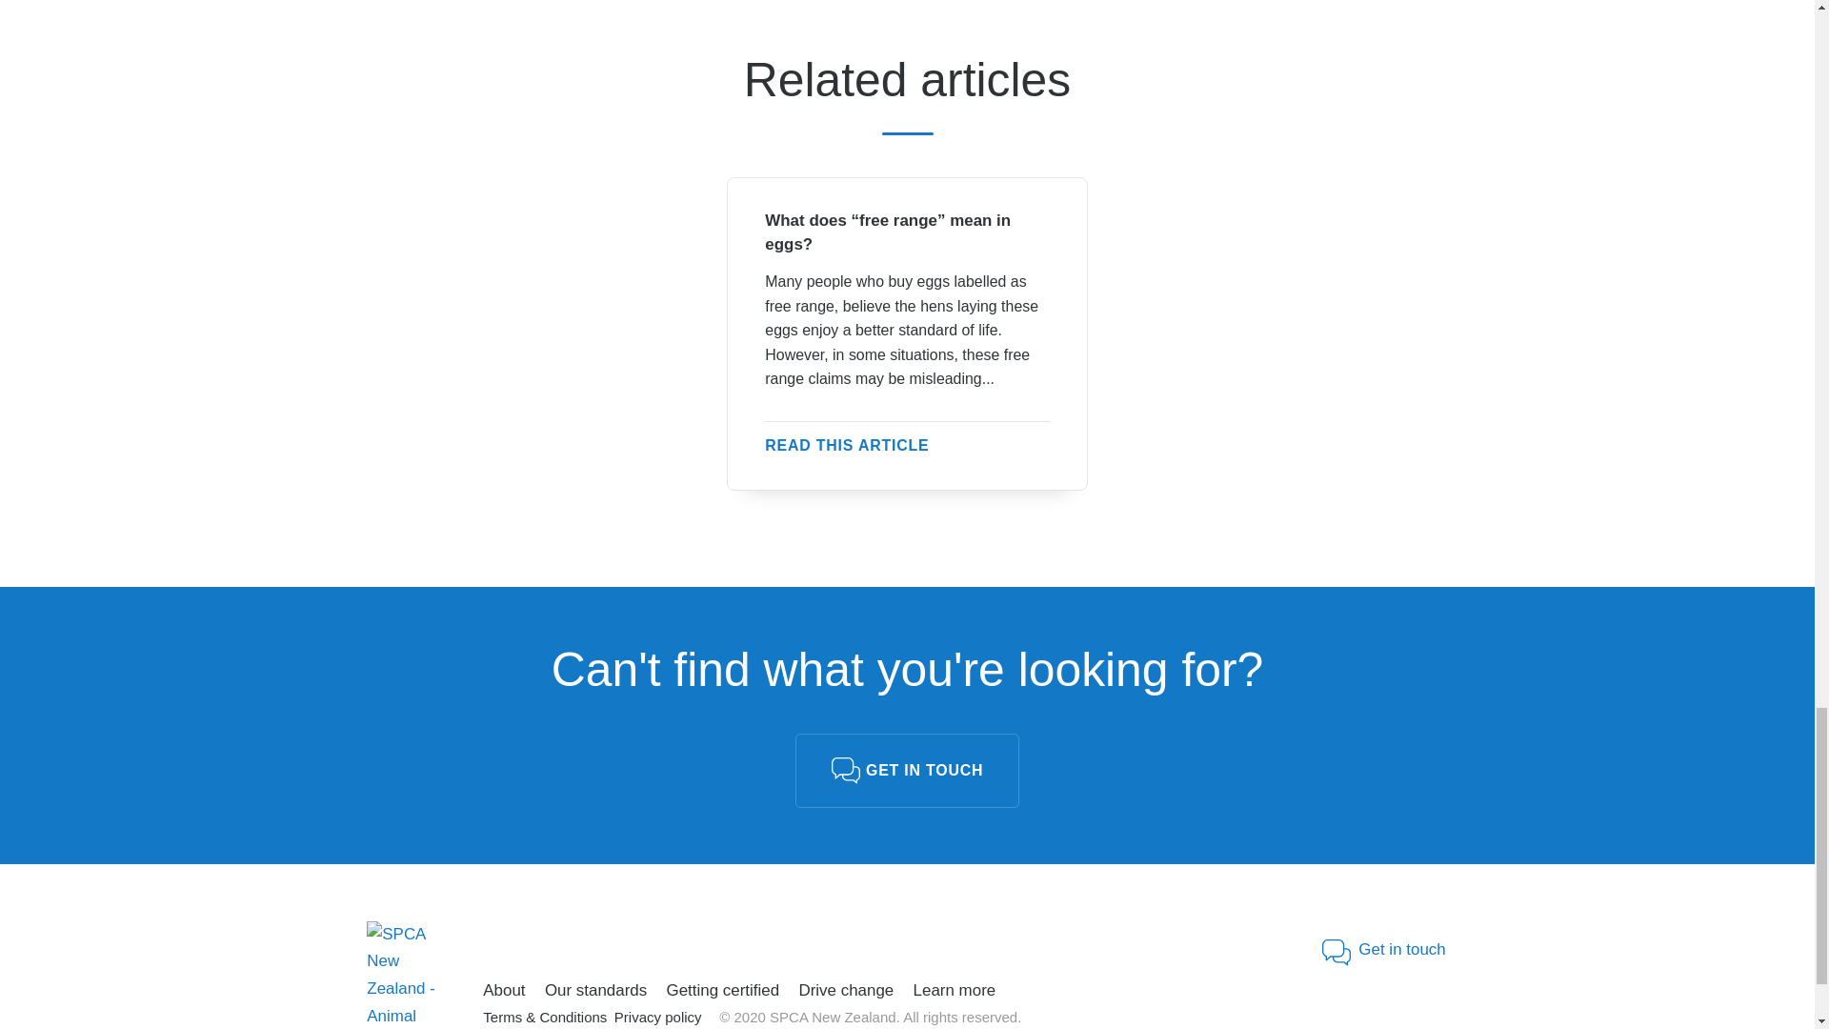  I want to click on GET IN TOUCH, so click(907, 770).